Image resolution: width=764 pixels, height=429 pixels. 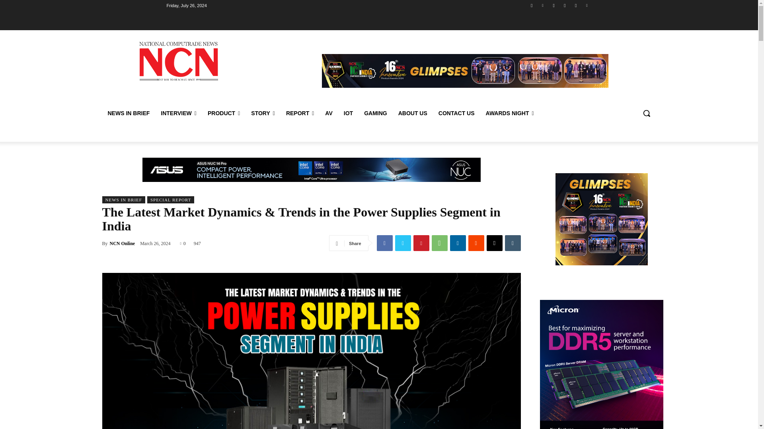 What do you see at coordinates (128, 113) in the screenshot?
I see `NEWS IN BRIEF` at bounding box center [128, 113].